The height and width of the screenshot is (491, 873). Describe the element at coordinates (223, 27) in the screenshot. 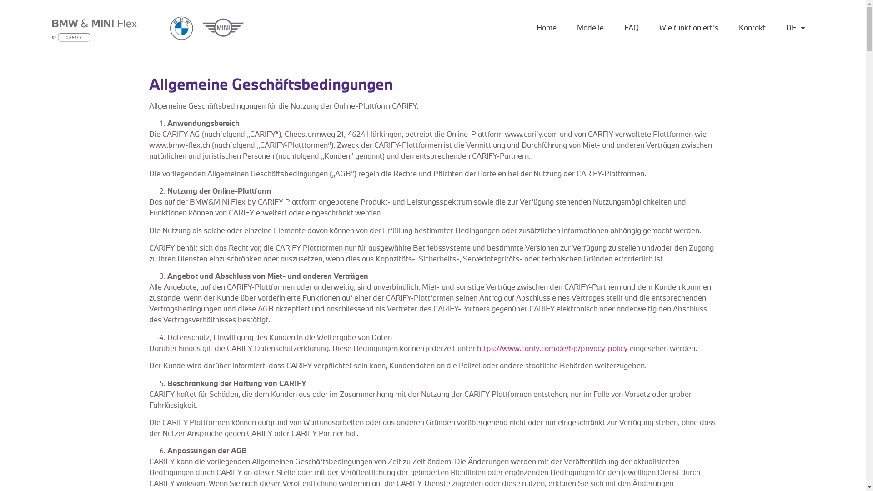

I see `Mini-logo` at that location.